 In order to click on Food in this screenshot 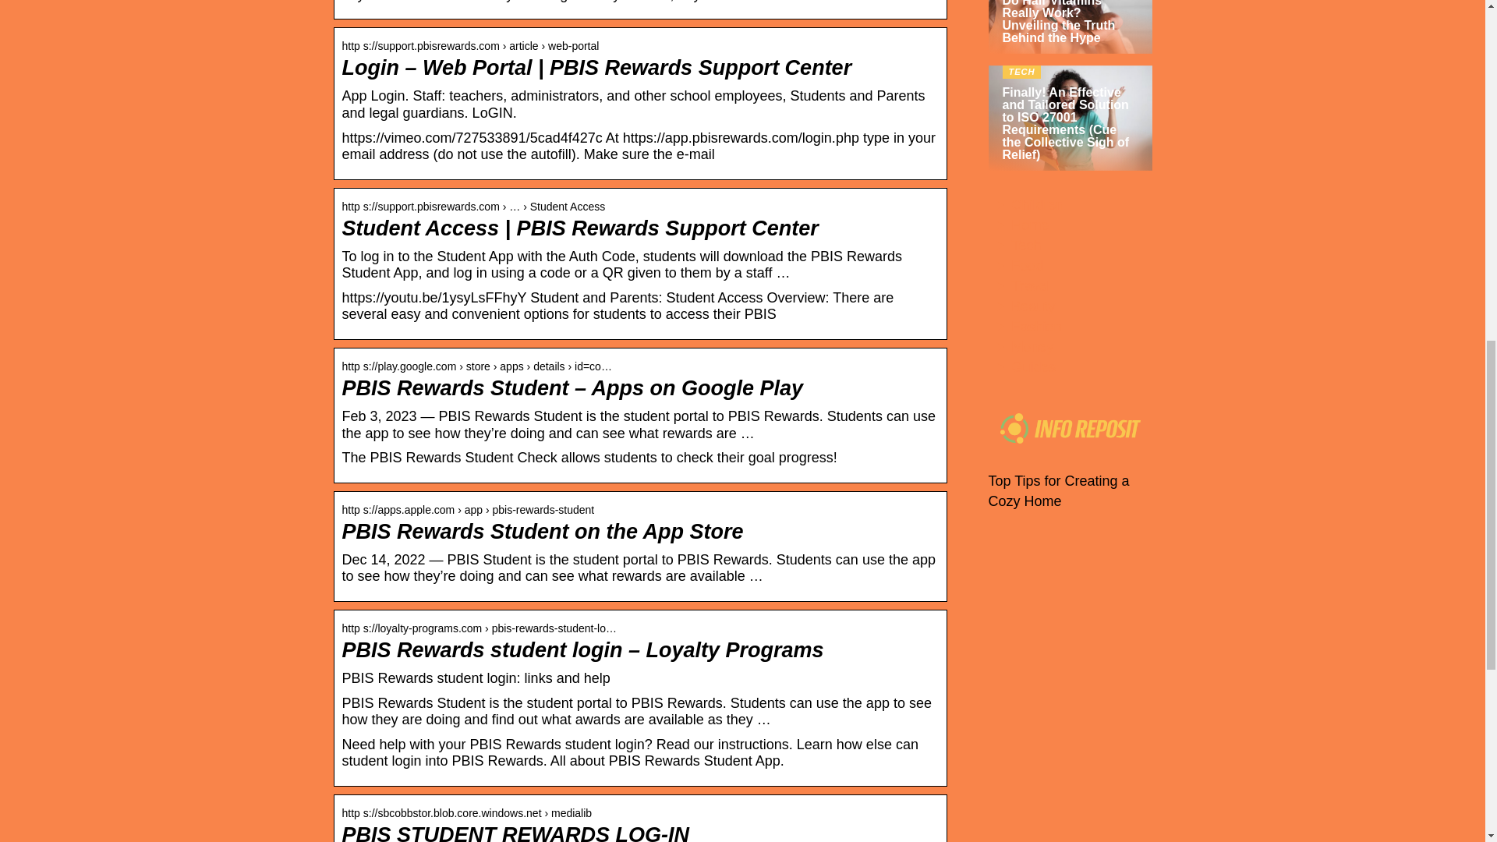, I will do `click(1028, 265)`.